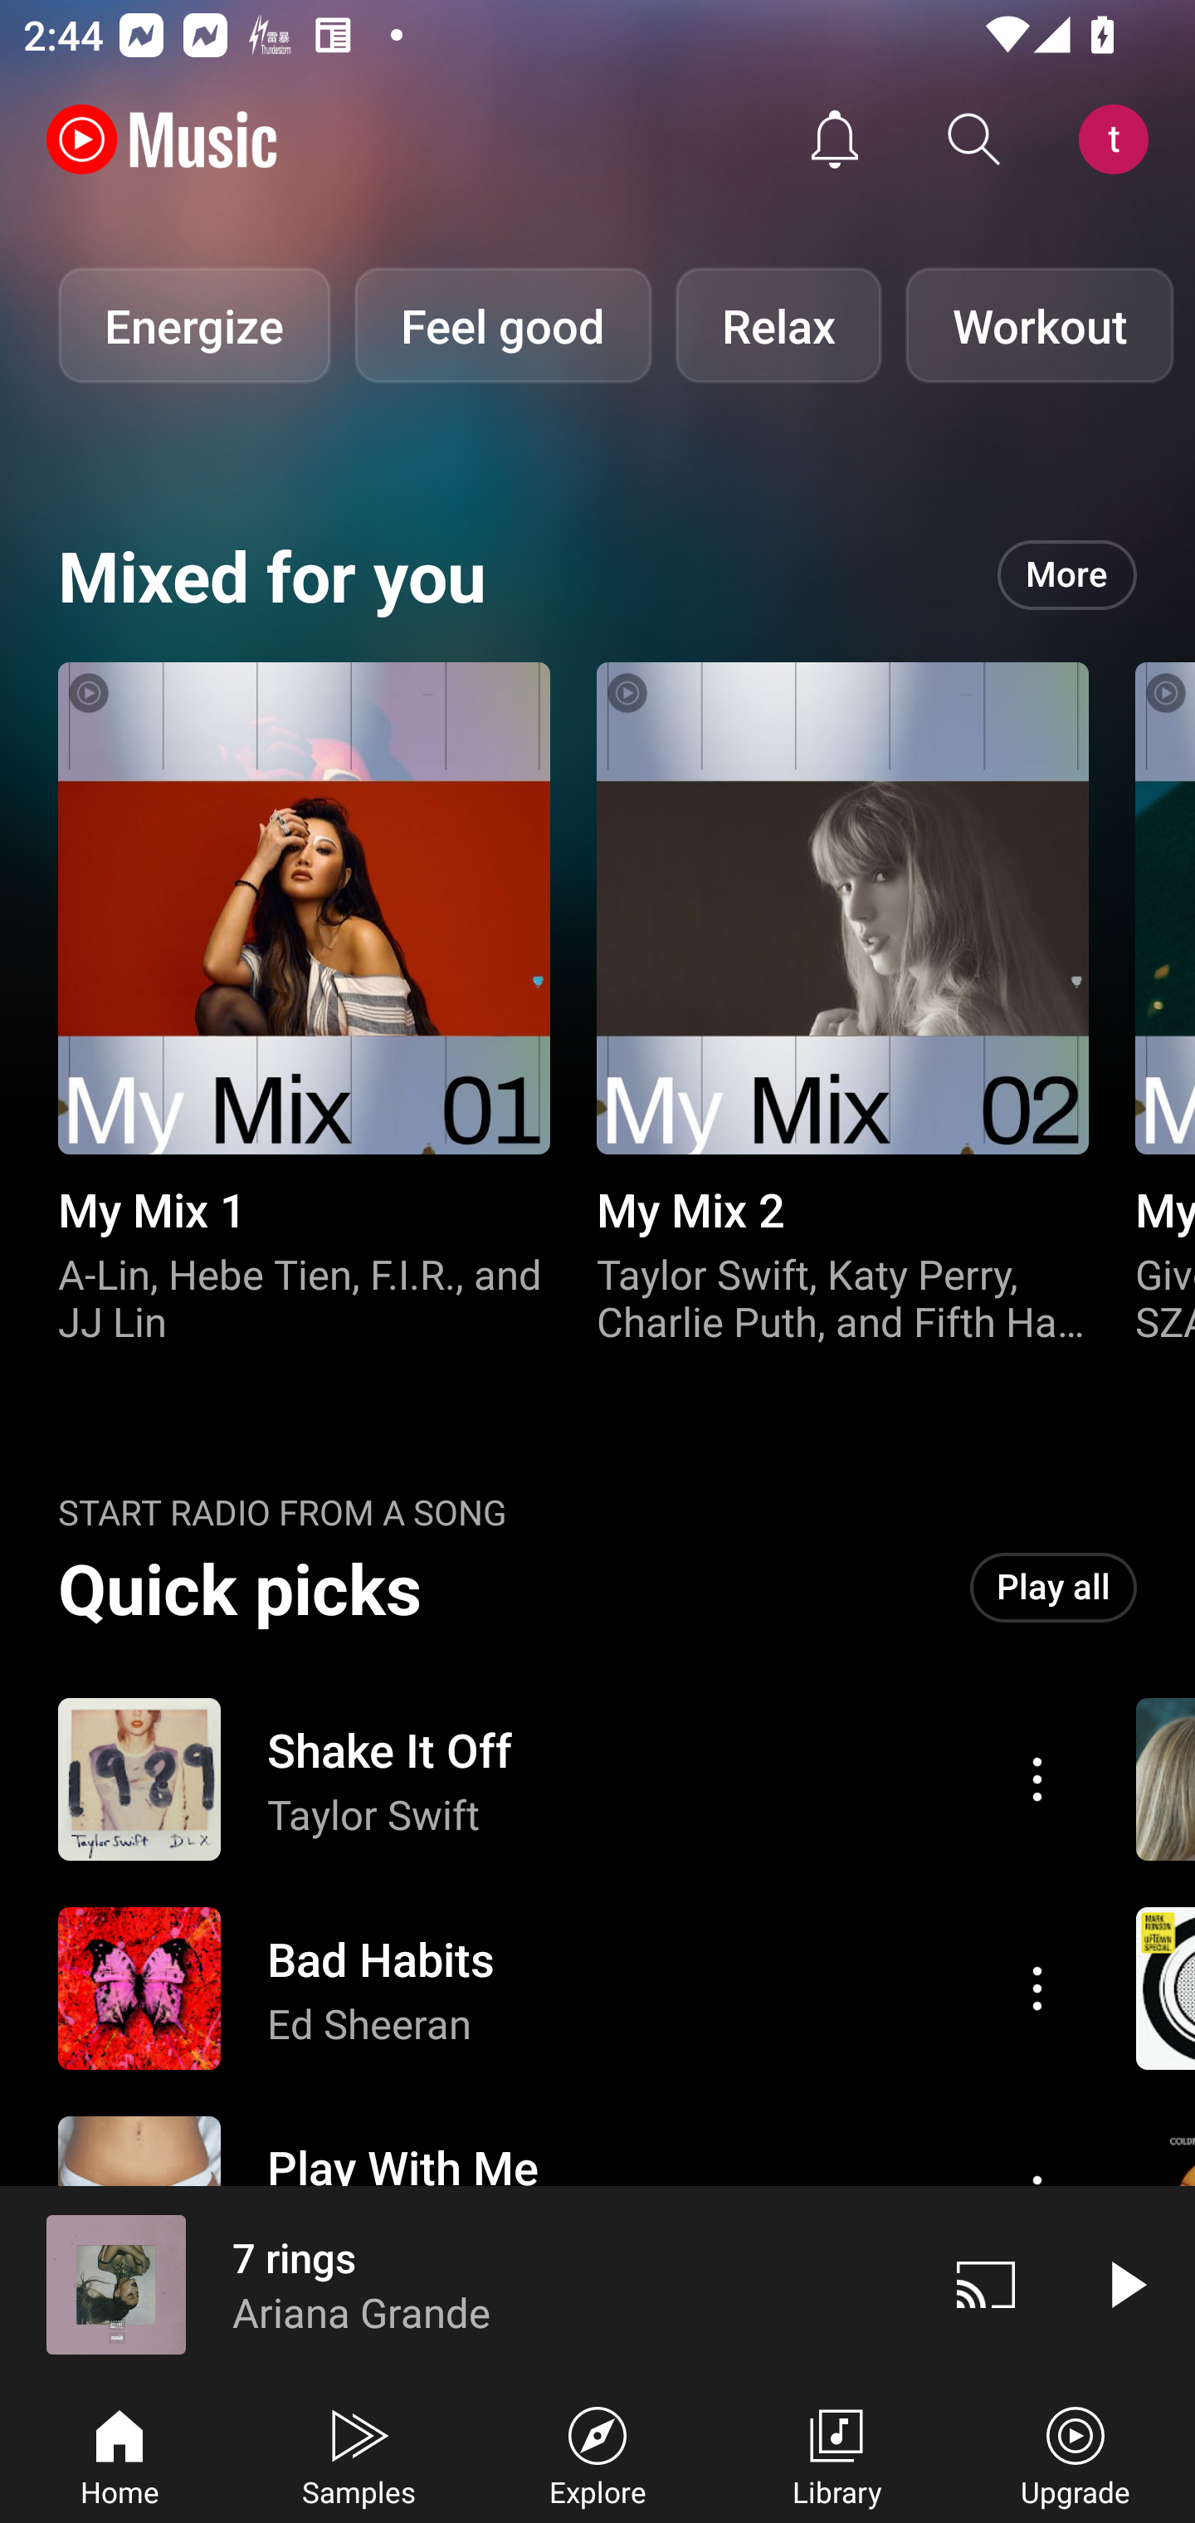 This screenshot has width=1195, height=2523. I want to click on 7 rings Ariana Grande, so click(458, 2284).